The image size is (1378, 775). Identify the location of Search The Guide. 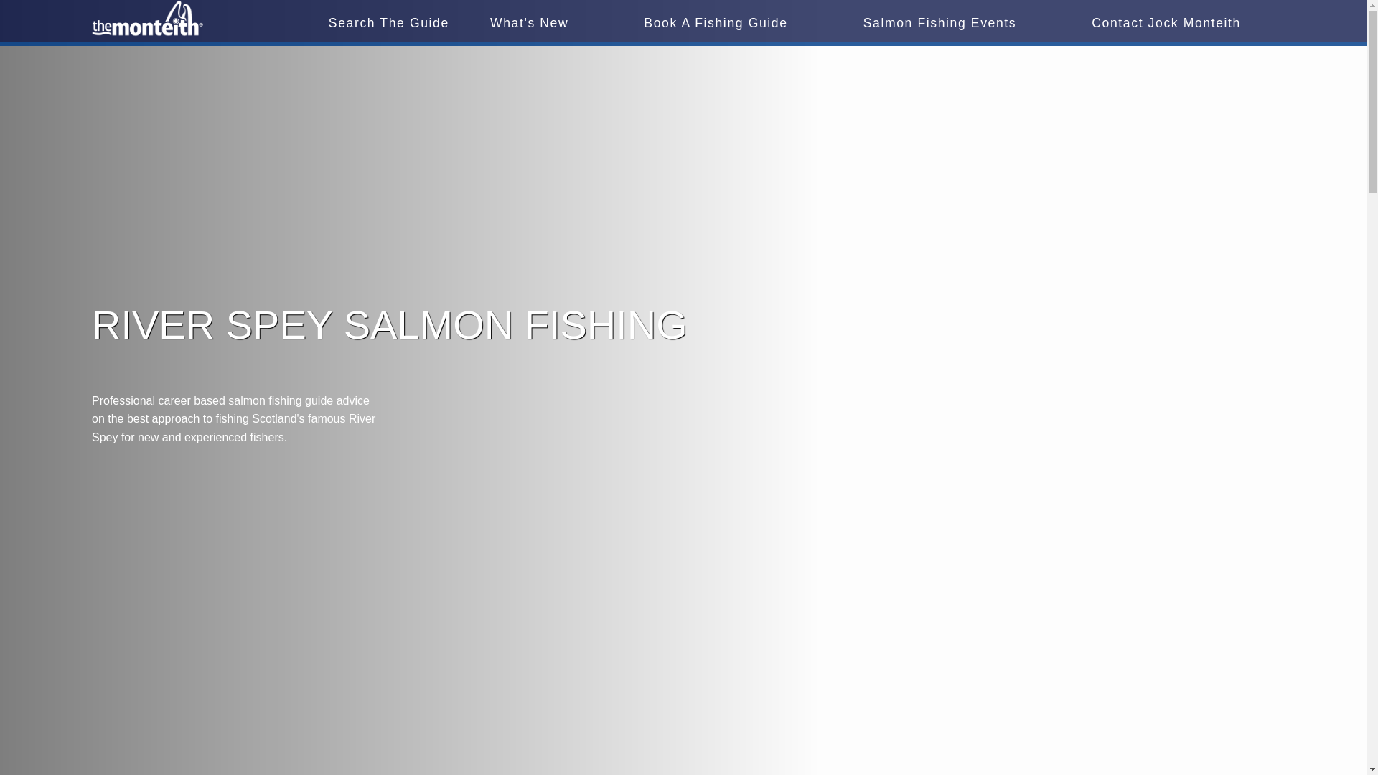
(389, 23).